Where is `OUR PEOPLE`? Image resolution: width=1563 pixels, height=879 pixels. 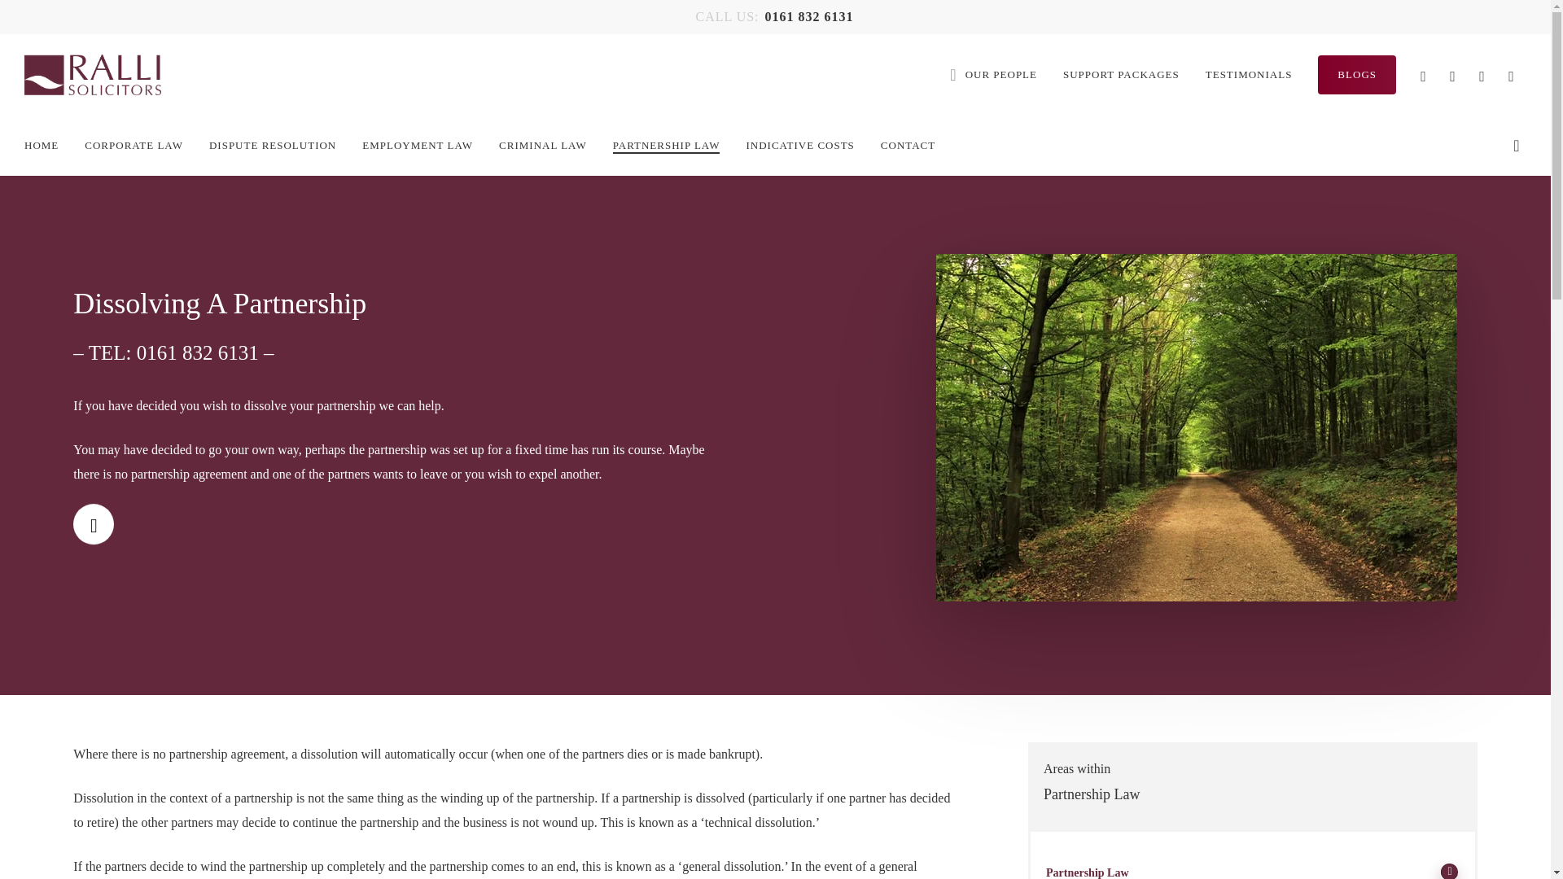 OUR PEOPLE is located at coordinates (993, 74).